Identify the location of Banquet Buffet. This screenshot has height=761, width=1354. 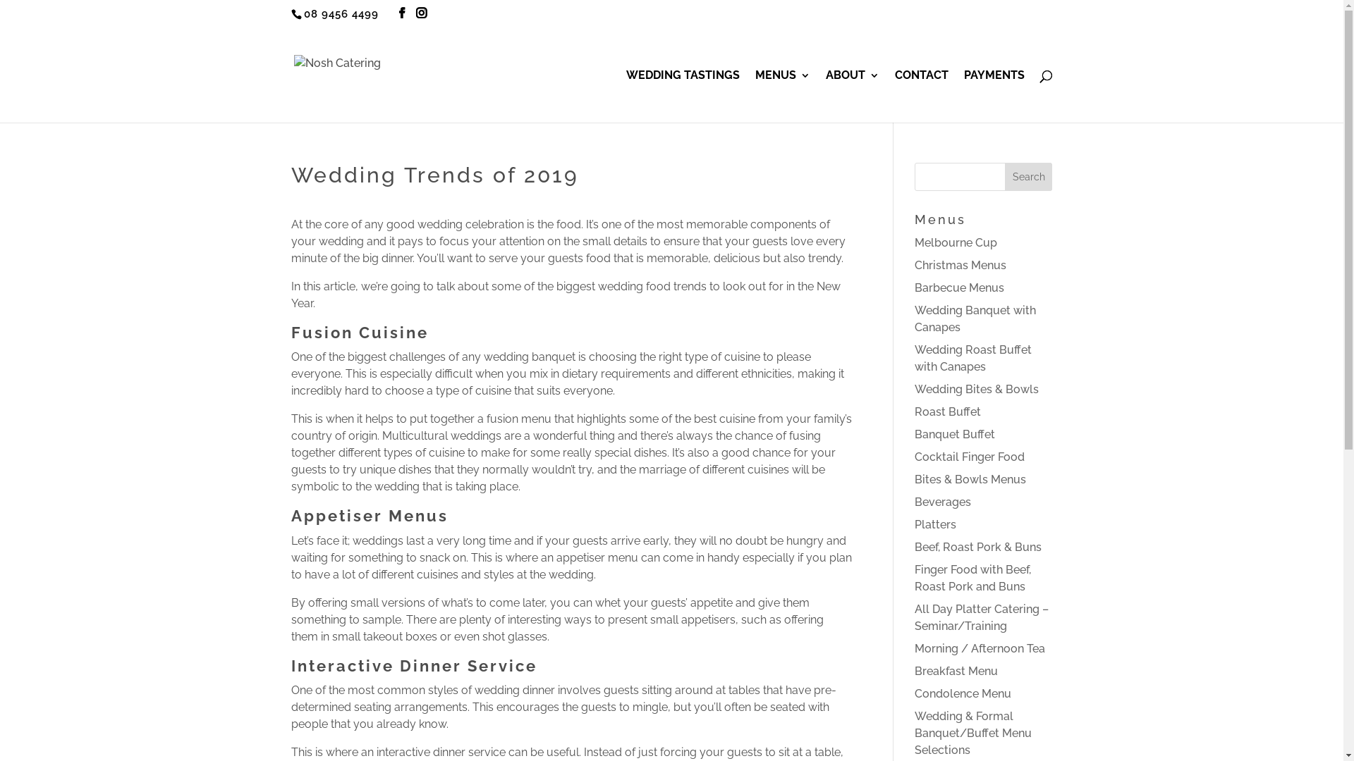
(955, 434).